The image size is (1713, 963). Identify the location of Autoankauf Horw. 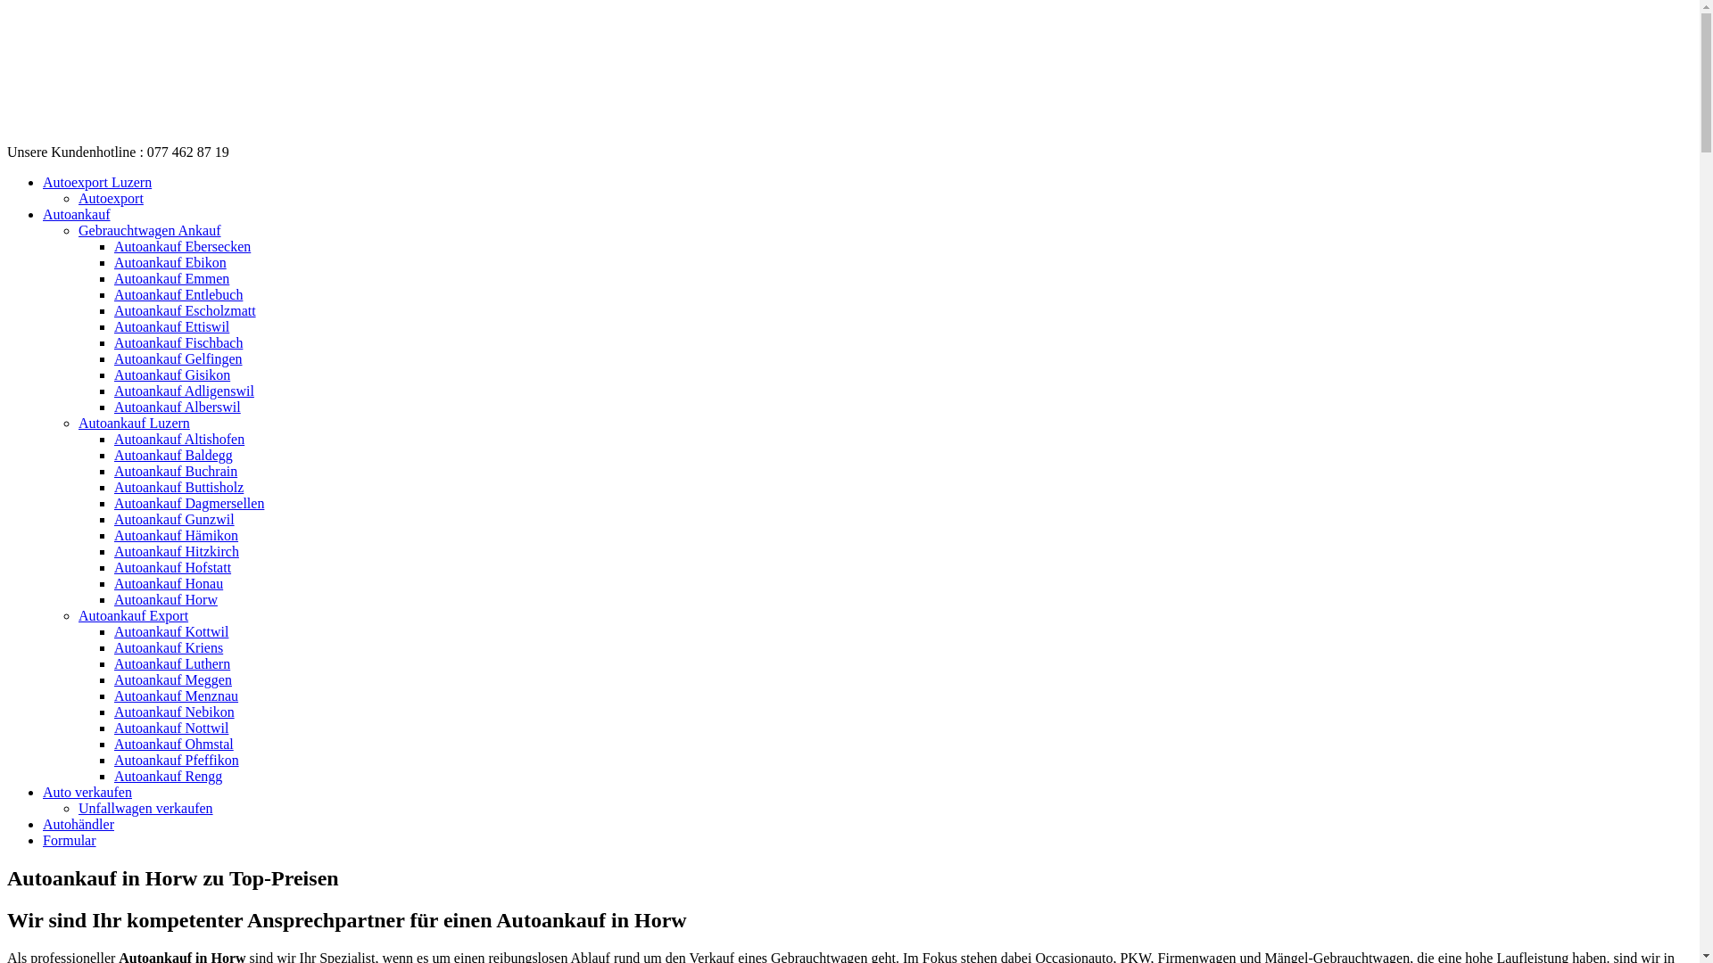
(166, 599).